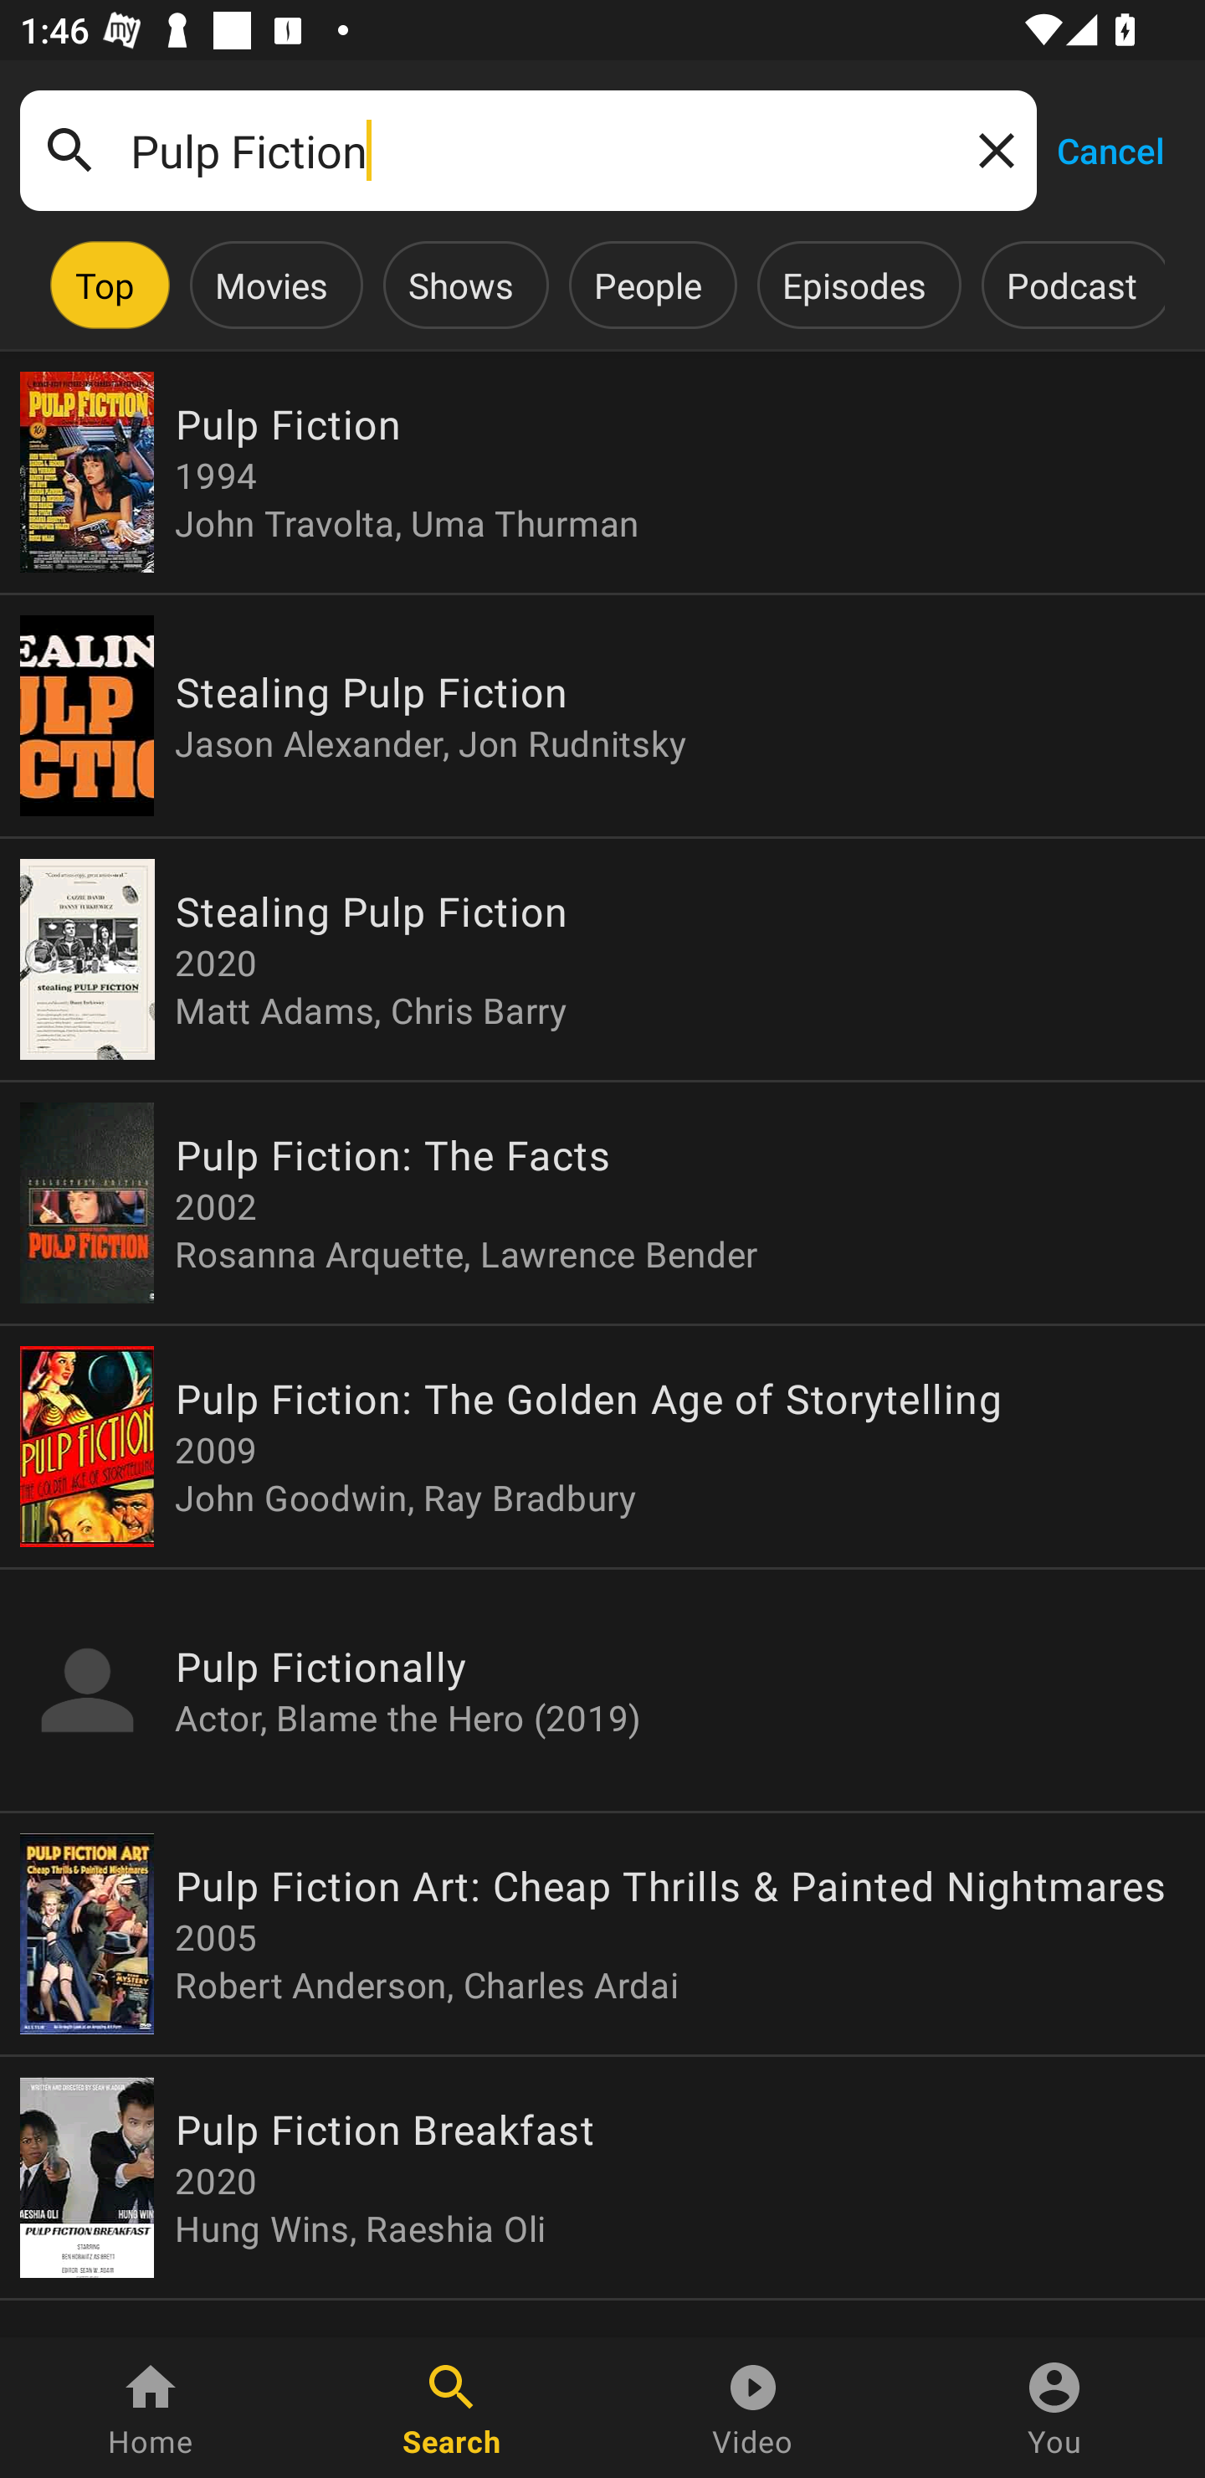 The image size is (1205, 2478). I want to click on Clear query, so click(991, 149).